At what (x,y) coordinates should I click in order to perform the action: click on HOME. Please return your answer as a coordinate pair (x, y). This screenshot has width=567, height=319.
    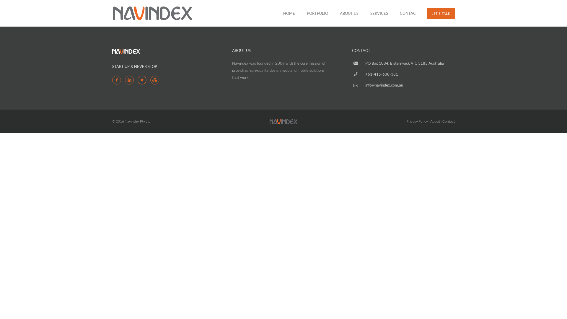
    Looking at the image, I should click on (289, 13).